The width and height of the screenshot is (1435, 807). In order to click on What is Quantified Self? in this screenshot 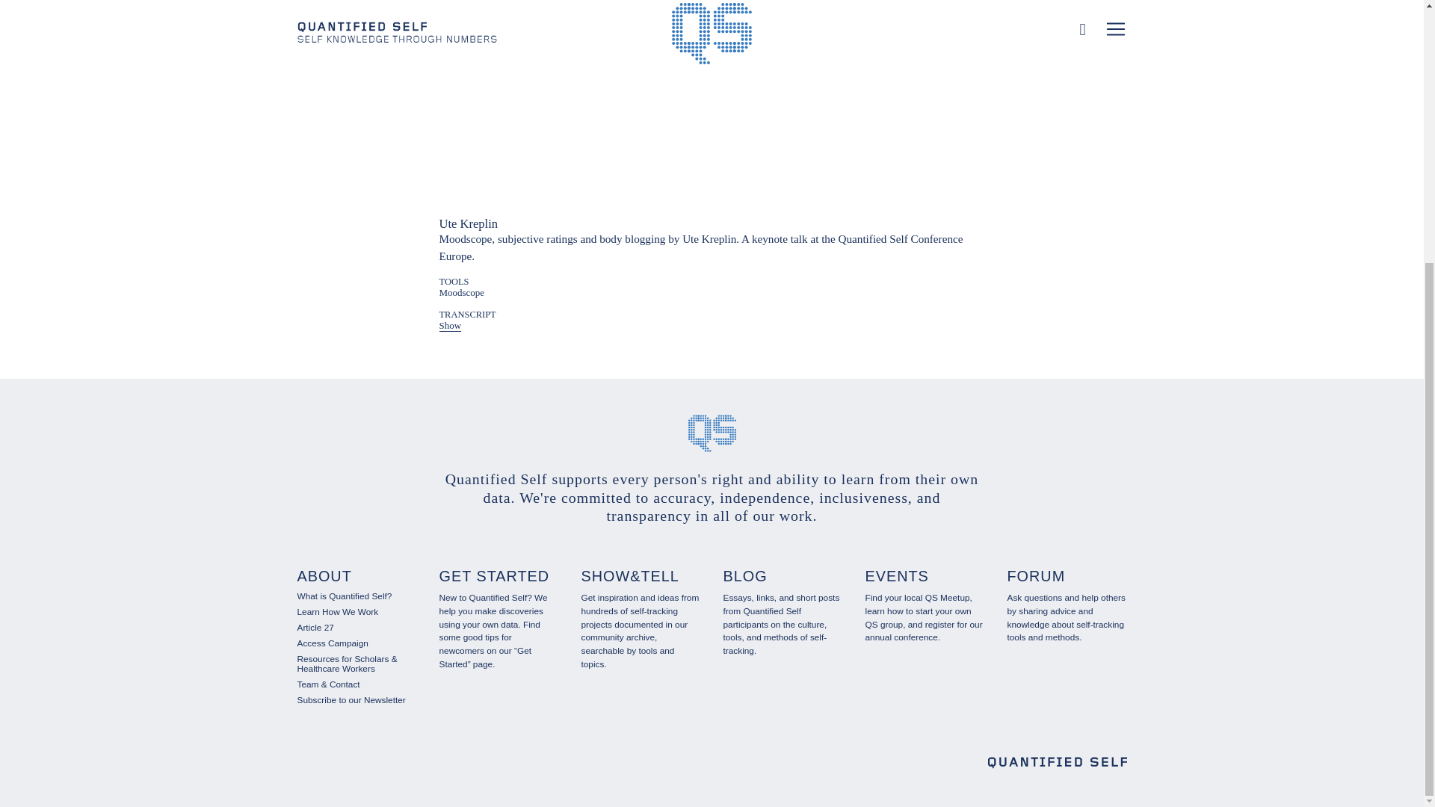, I will do `click(344, 596)`.